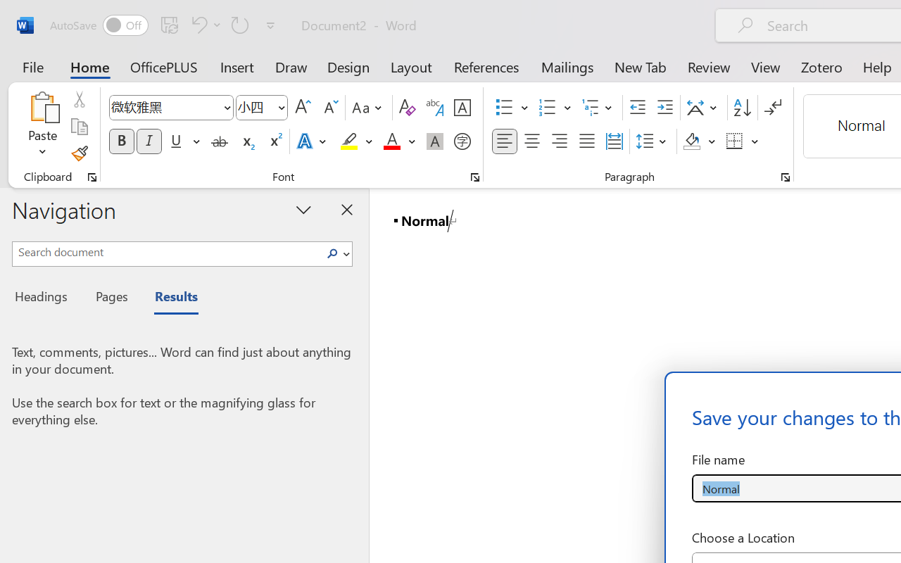 This screenshot has height=563, width=901. What do you see at coordinates (79, 127) in the screenshot?
I see `Copy` at bounding box center [79, 127].